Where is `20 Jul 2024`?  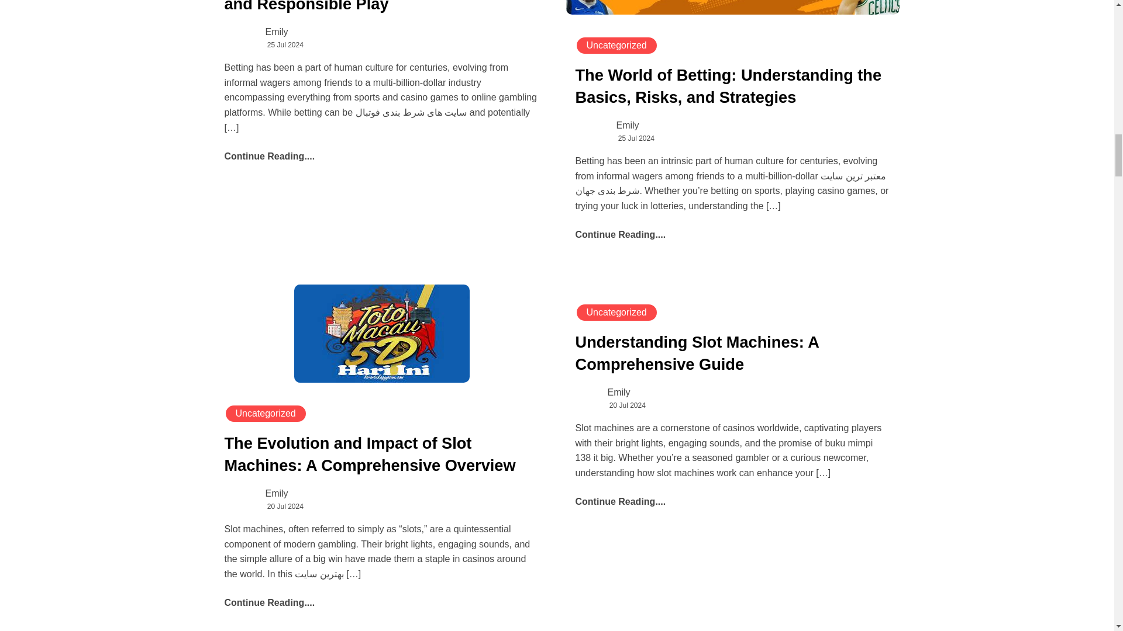
20 Jul 2024 is located at coordinates (285, 506).